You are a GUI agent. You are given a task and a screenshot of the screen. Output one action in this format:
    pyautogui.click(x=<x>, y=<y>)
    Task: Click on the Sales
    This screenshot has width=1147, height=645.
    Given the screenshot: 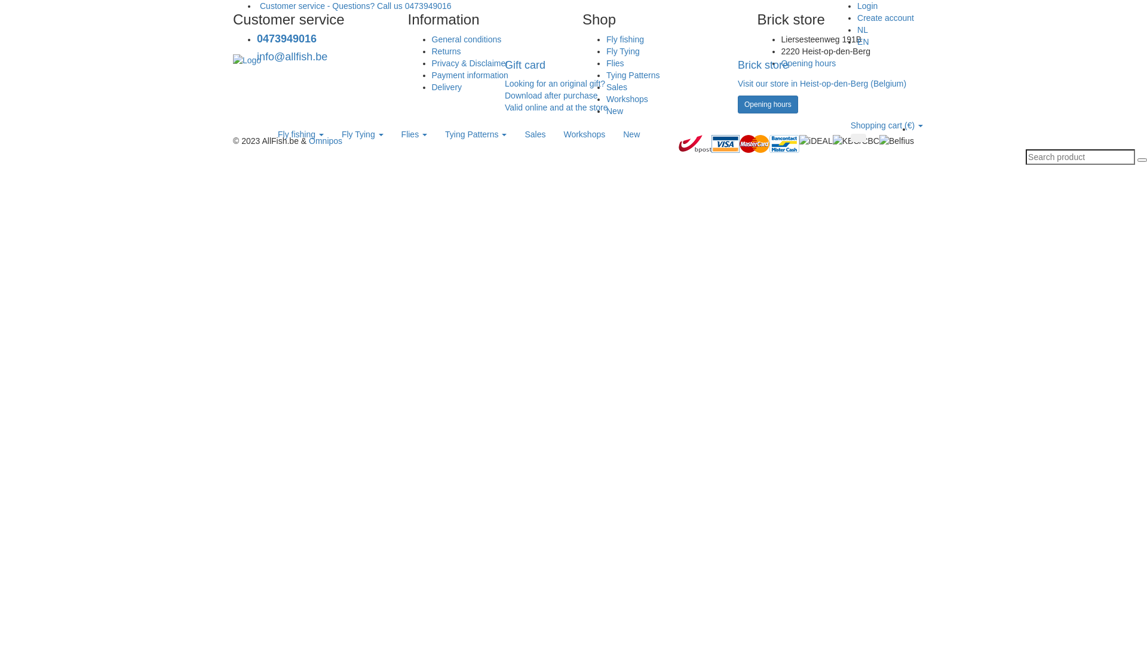 What is the action you would take?
    pyautogui.click(x=617, y=87)
    